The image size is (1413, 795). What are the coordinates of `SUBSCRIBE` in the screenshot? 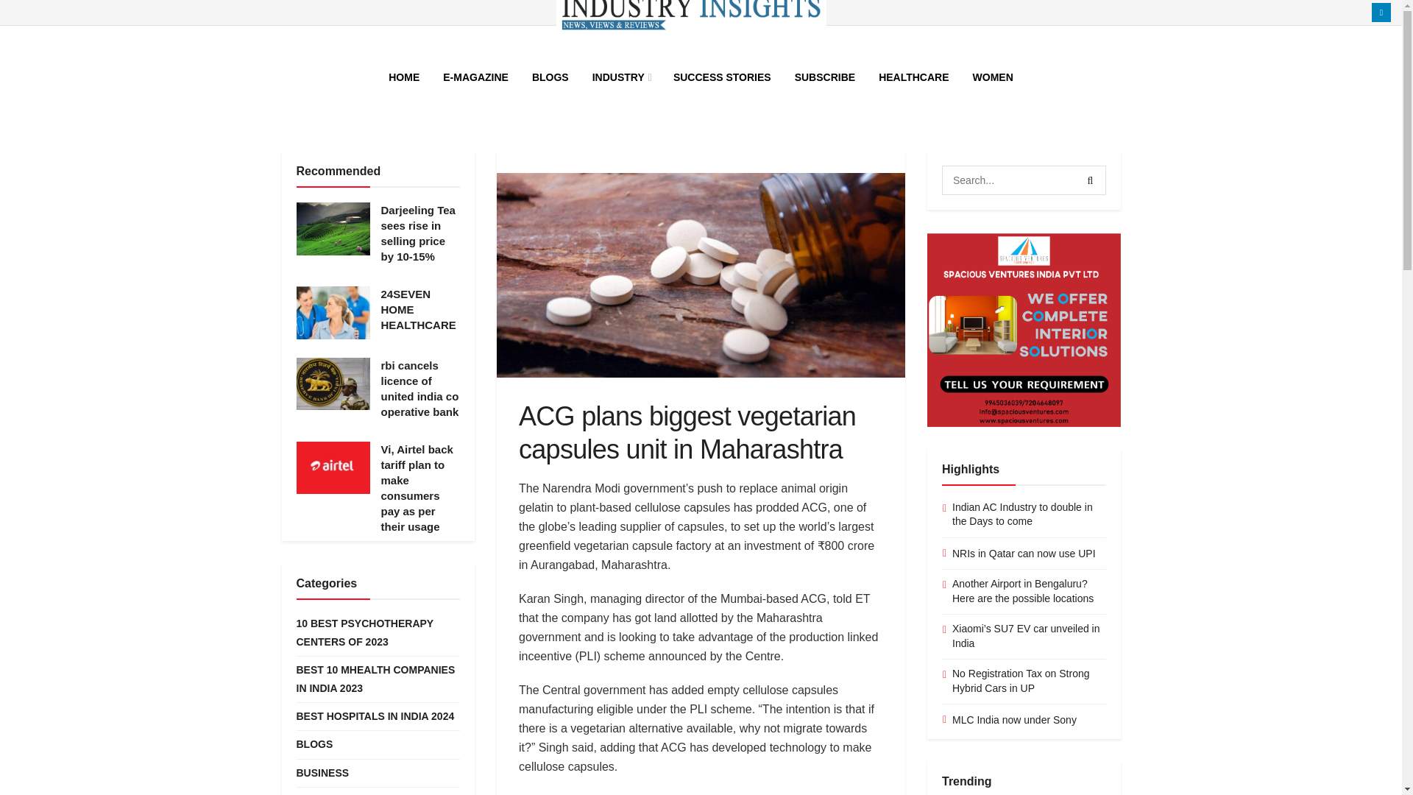 It's located at (824, 77).